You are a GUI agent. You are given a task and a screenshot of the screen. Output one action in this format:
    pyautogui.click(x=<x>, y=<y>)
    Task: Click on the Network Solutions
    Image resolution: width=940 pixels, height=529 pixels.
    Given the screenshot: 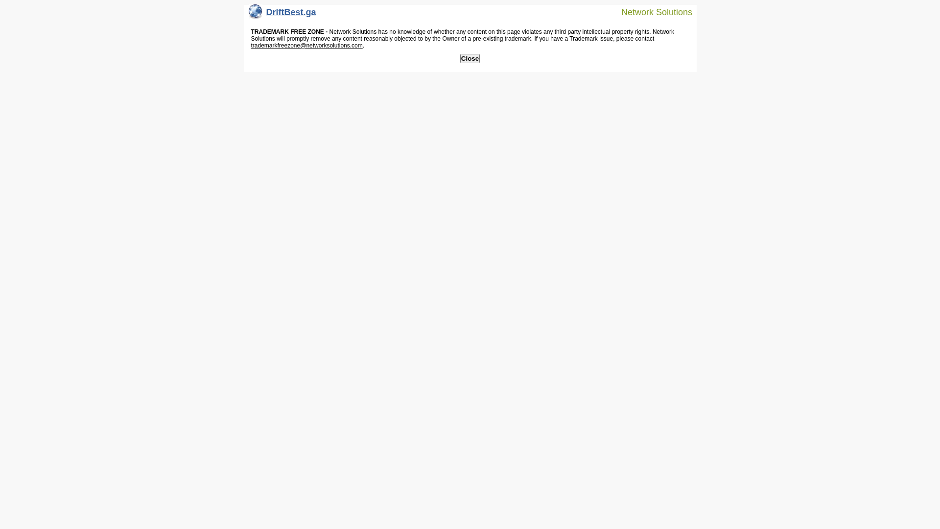 What is the action you would take?
    pyautogui.click(x=651, y=12)
    